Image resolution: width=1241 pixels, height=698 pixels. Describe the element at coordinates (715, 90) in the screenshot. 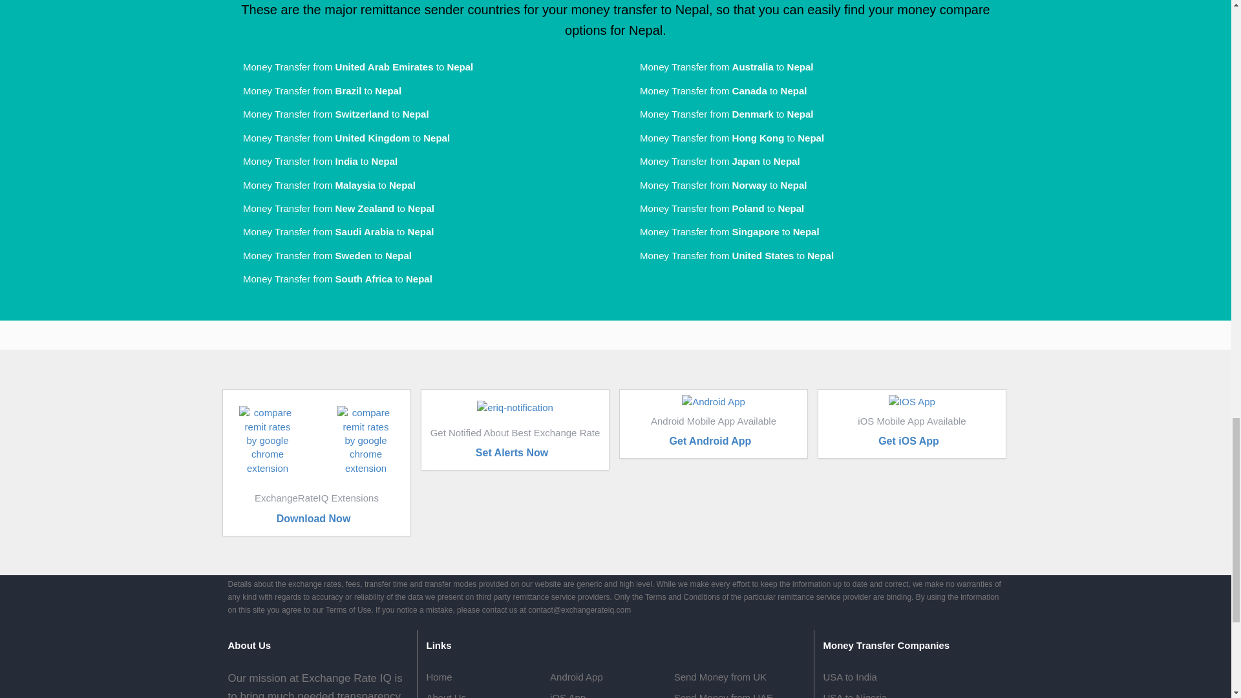

I see `Money Transfer from Canada to Nepal` at that location.